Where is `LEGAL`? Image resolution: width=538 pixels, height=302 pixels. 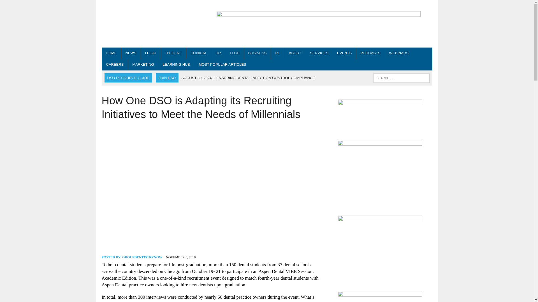
LEGAL is located at coordinates (151, 53).